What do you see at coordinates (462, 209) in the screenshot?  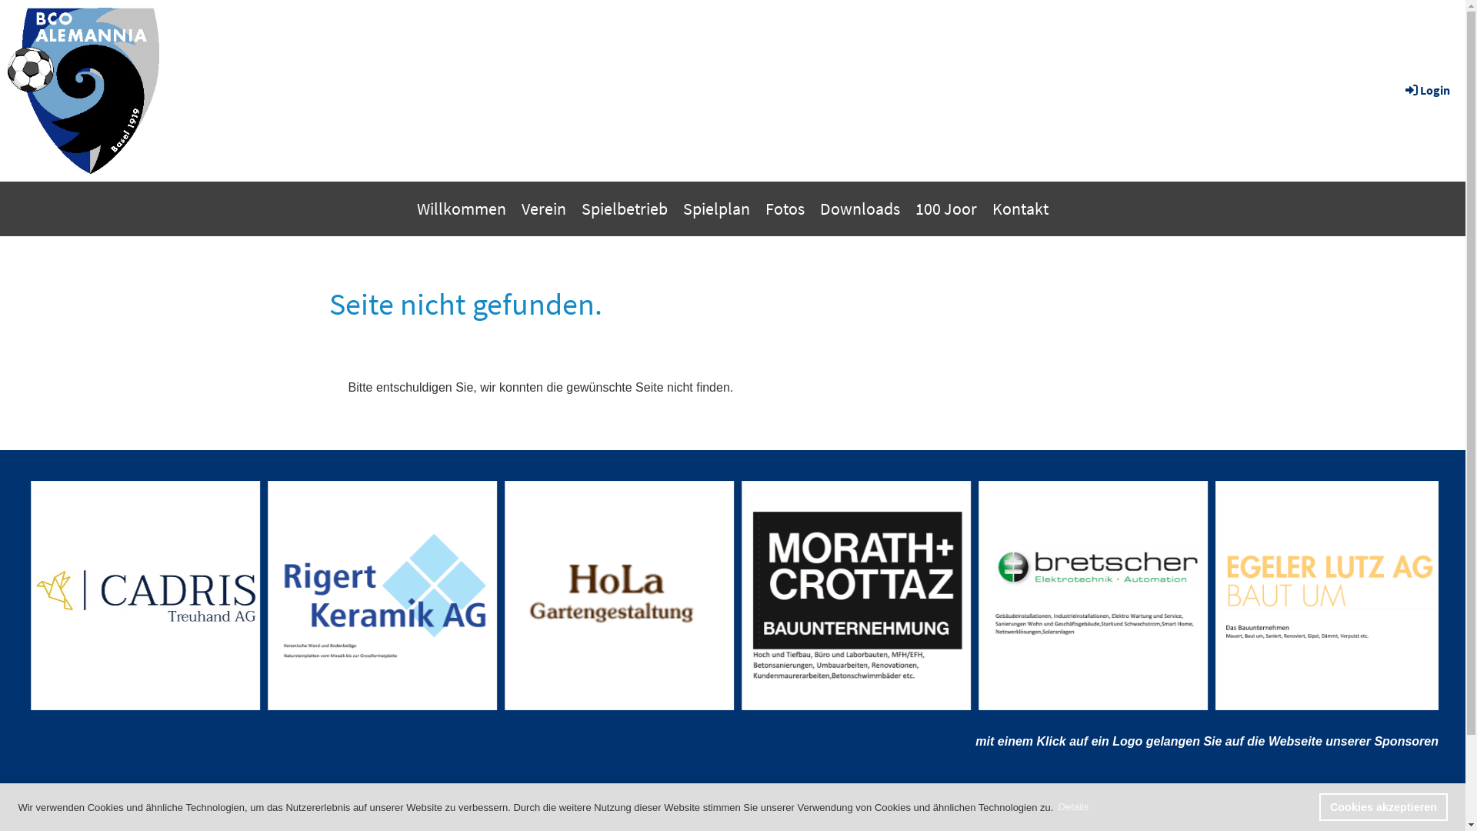 I see `Willkommen` at bounding box center [462, 209].